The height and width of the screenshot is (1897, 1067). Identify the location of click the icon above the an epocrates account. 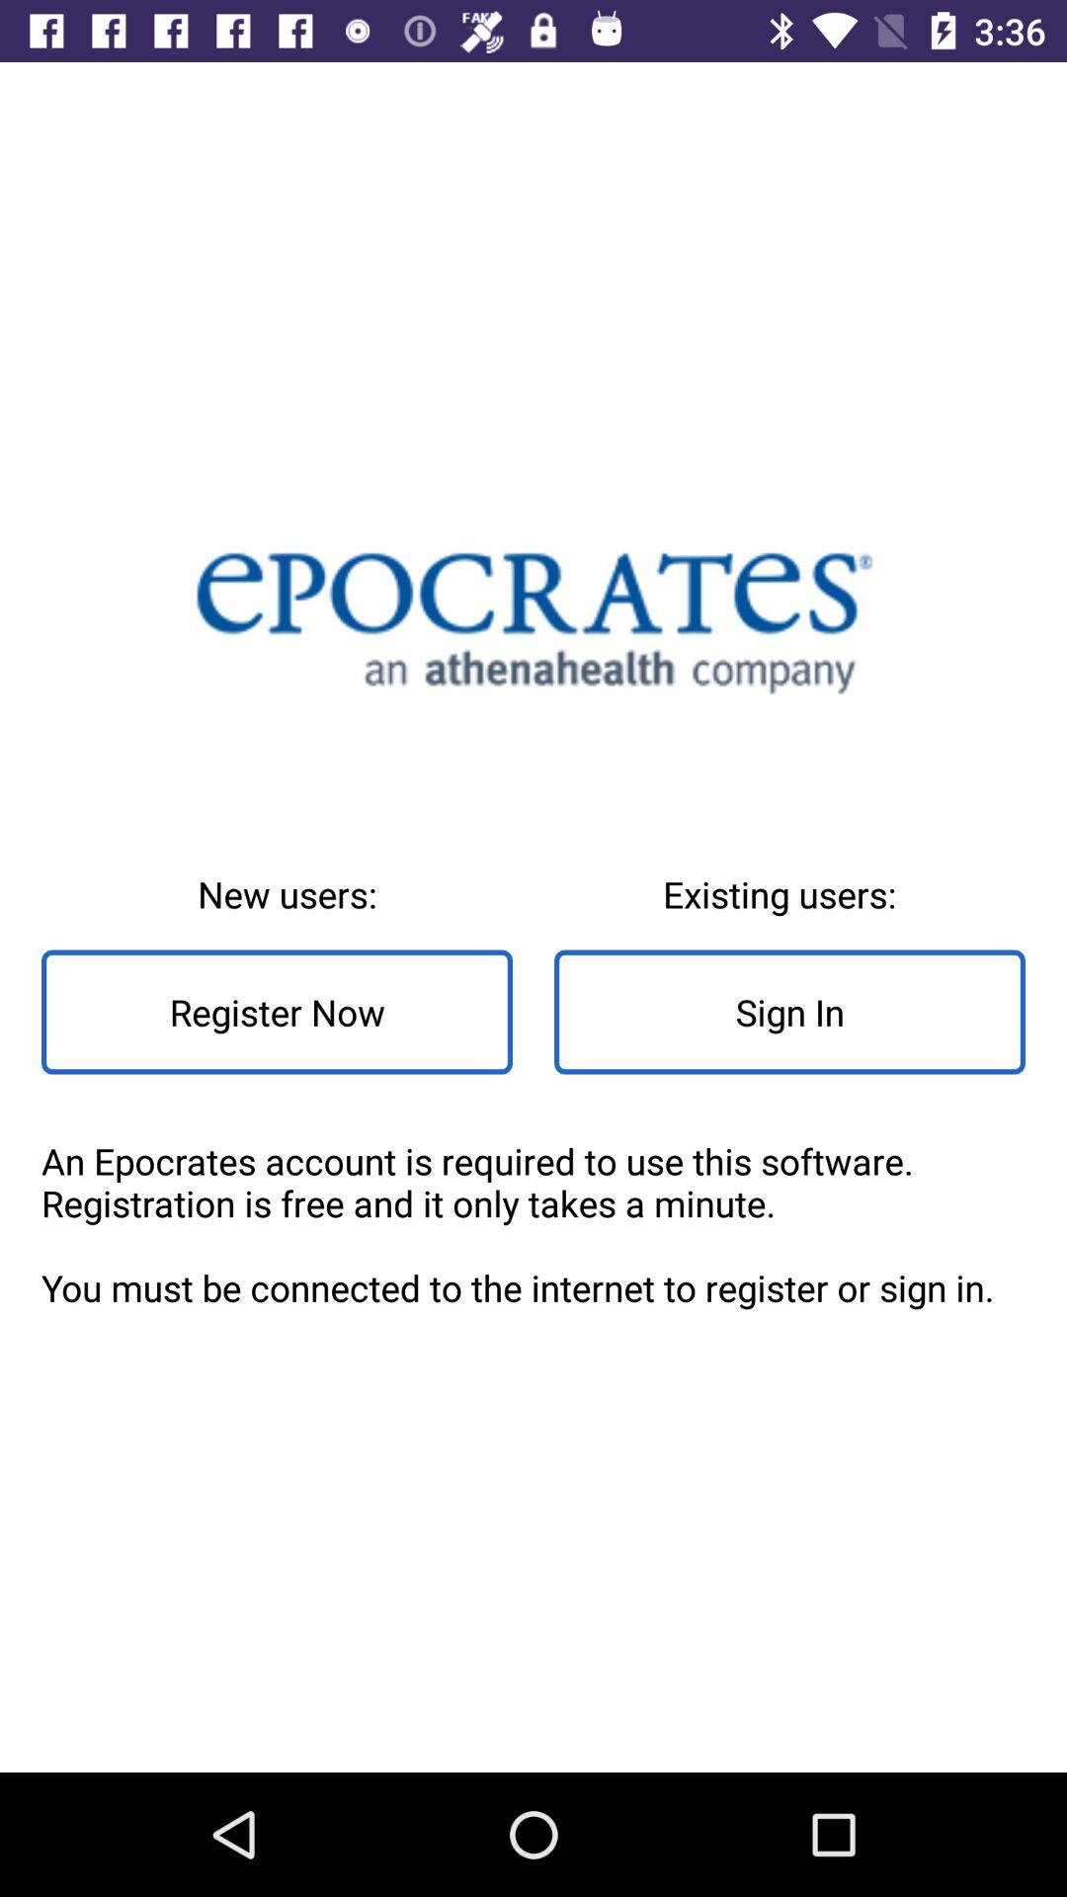
(790, 1012).